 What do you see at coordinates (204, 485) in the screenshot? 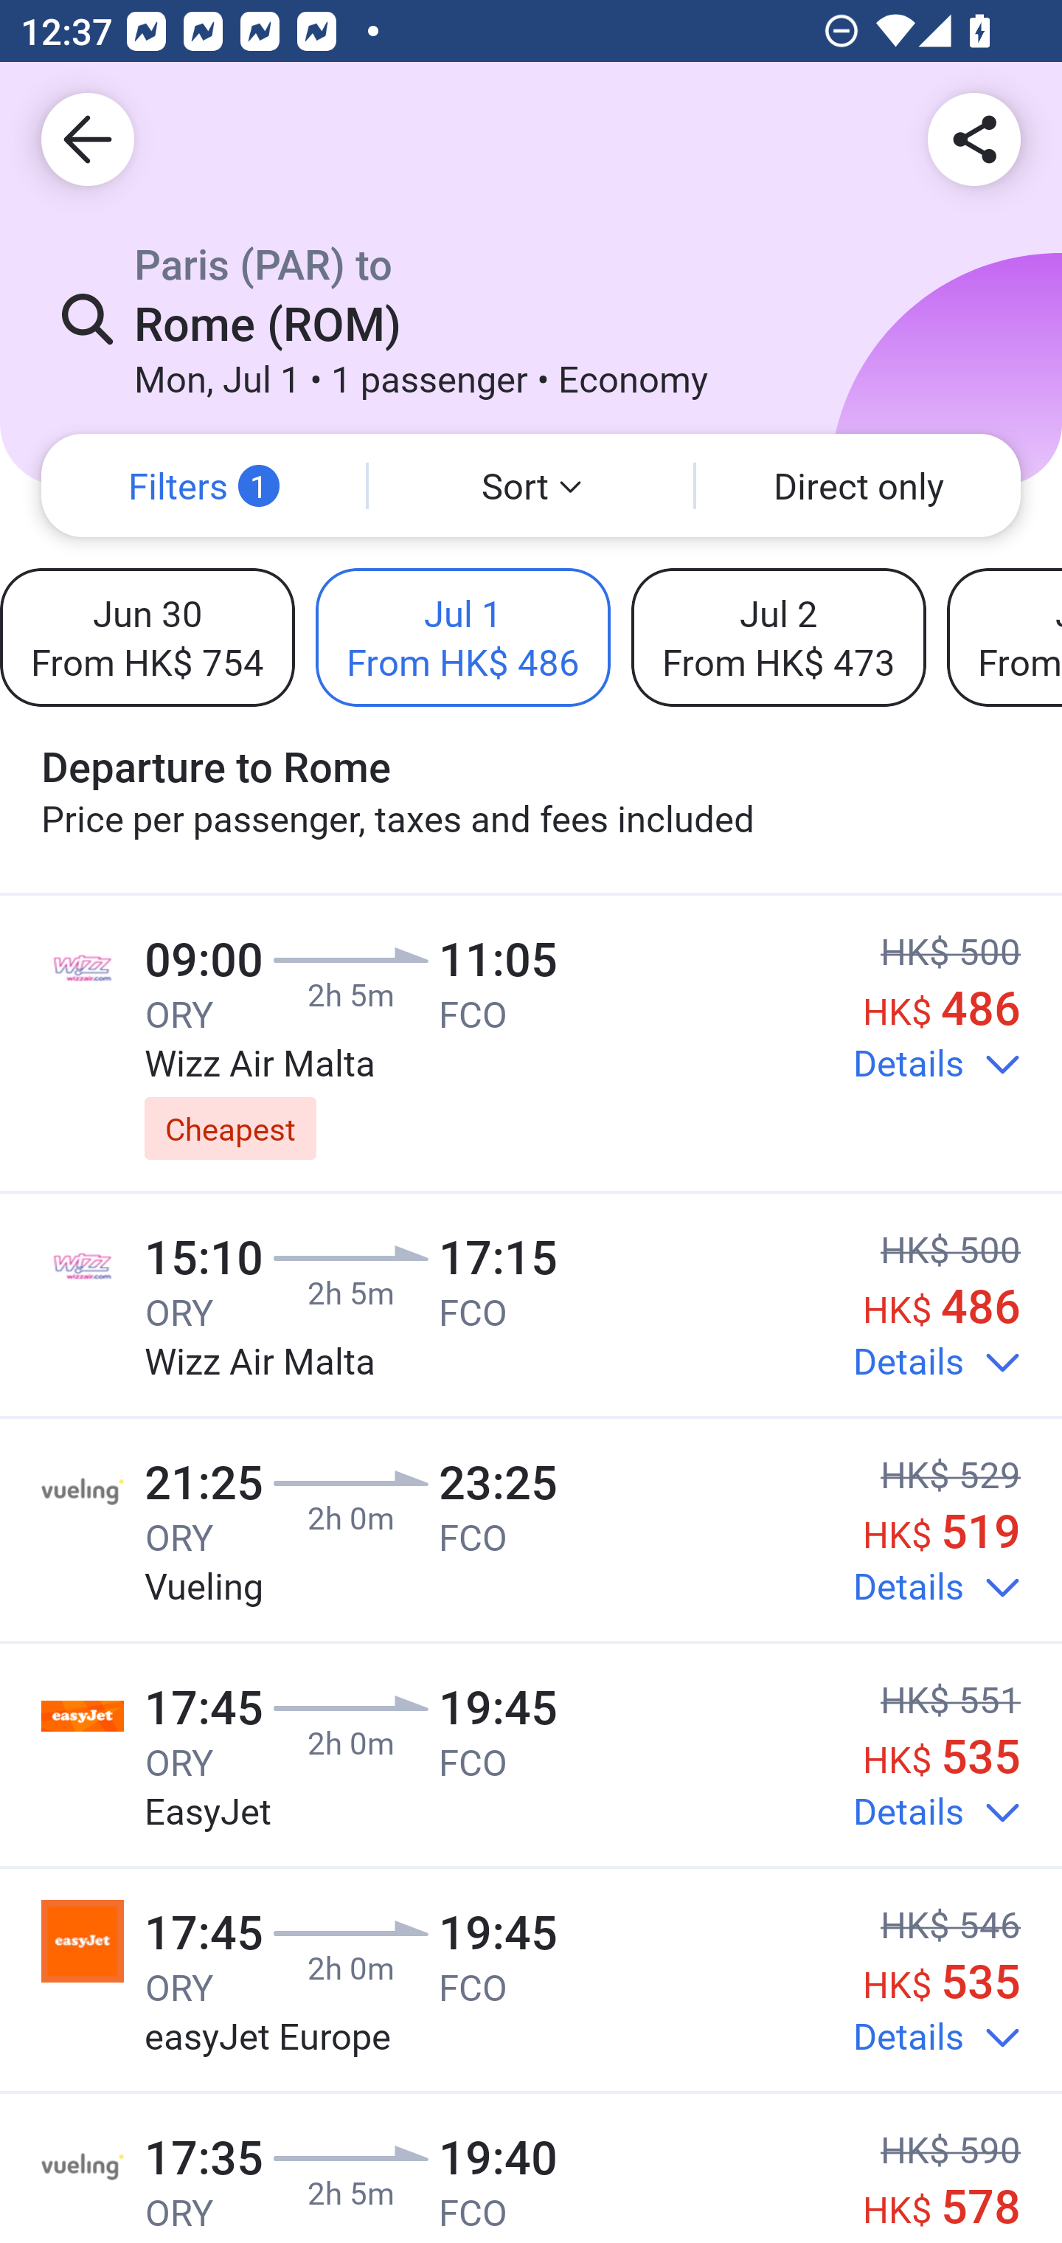
I see `Filters 1` at bounding box center [204, 485].